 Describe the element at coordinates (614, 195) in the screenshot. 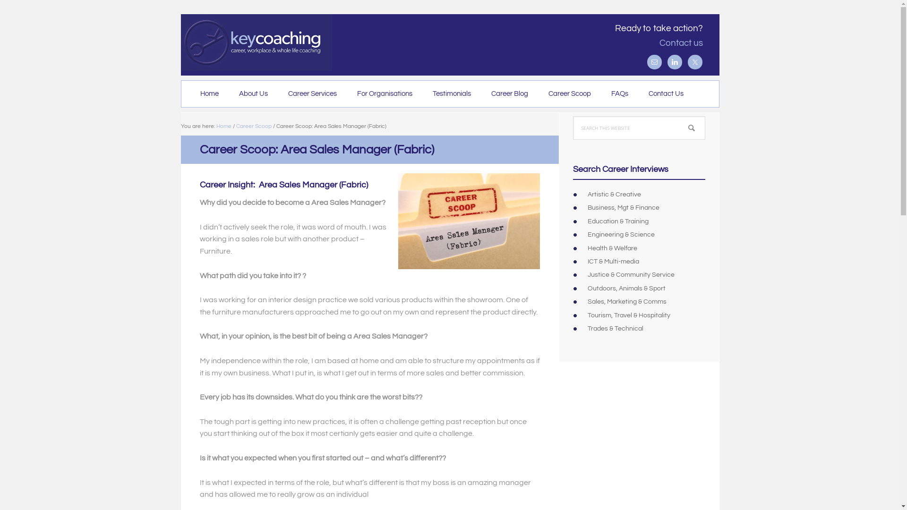

I see `Artistic & Creative` at that location.